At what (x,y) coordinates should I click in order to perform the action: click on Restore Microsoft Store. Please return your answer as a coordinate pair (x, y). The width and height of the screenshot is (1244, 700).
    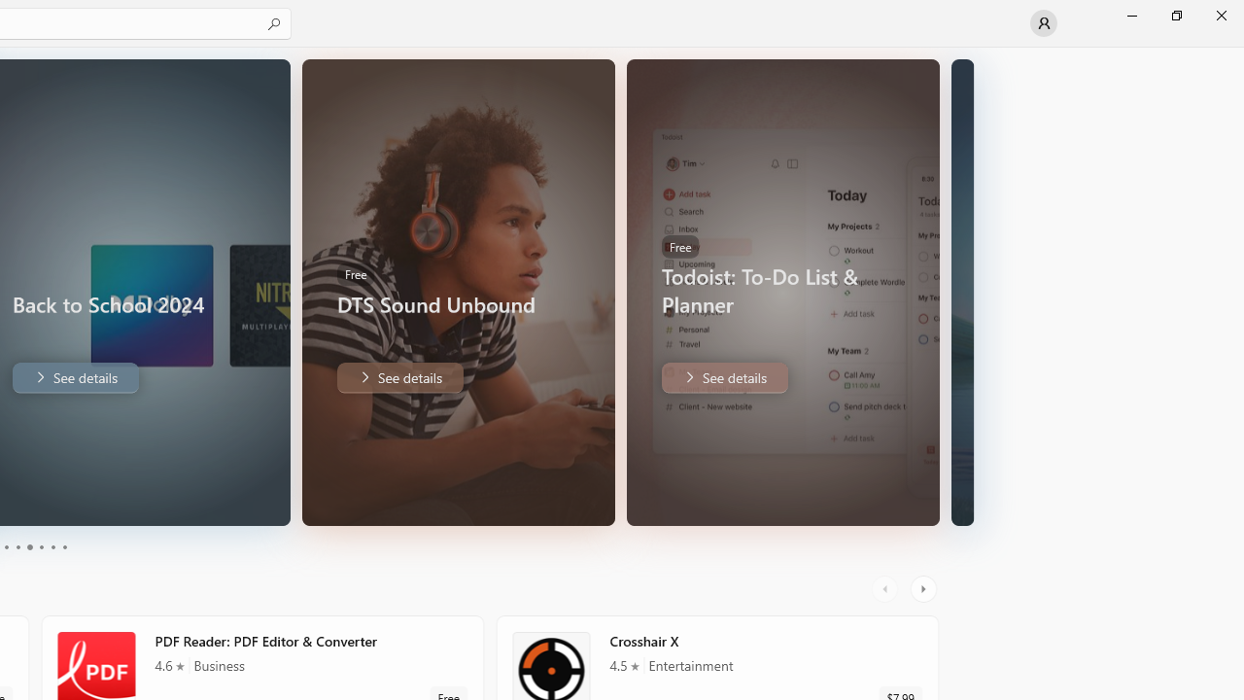
    Looking at the image, I should click on (1176, 16).